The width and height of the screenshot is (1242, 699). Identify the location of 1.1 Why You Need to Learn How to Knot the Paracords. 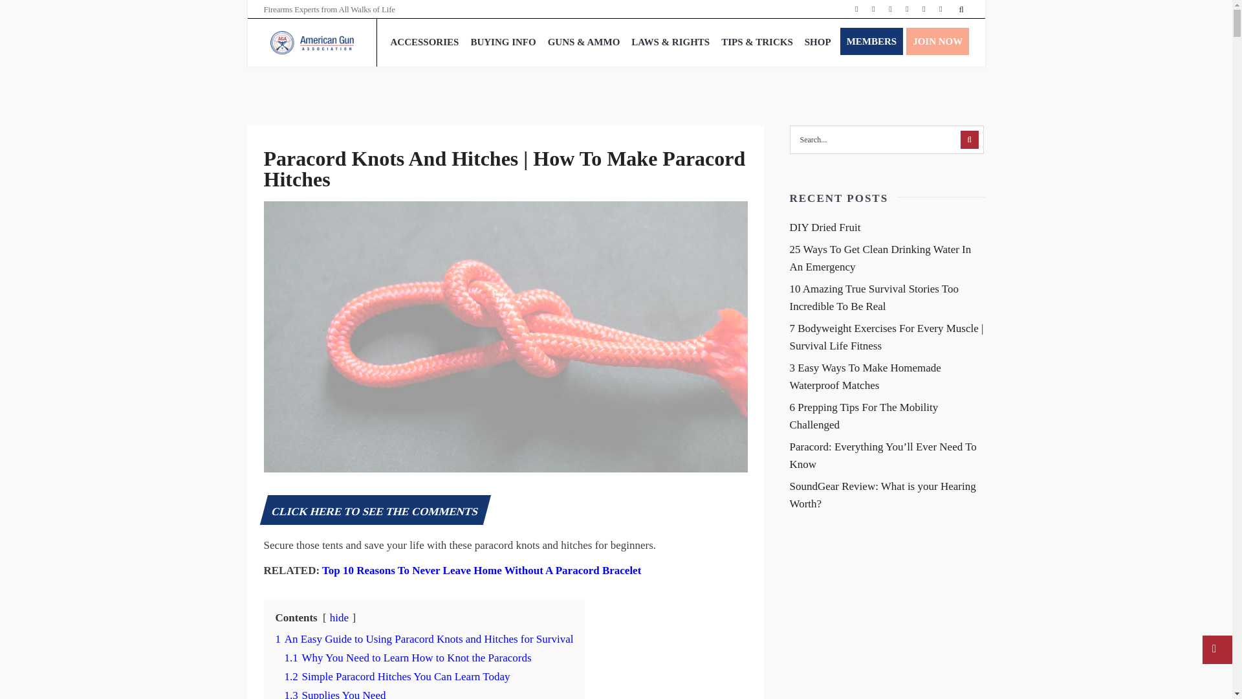
(408, 658).